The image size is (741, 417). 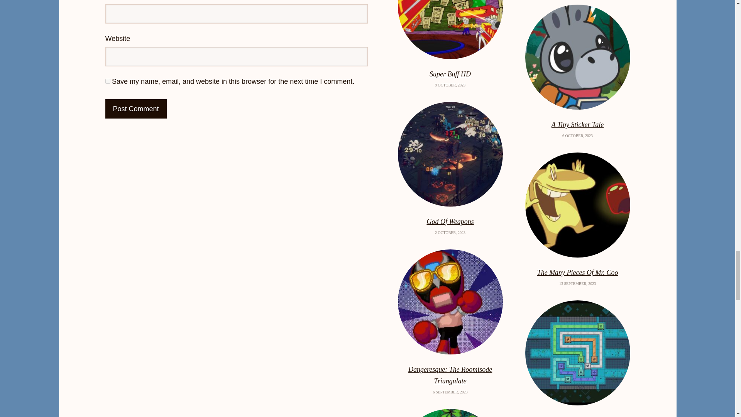 What do you see at coordinates (107, 81) in the screenshot?
I see `yes` at bounding box center [107, 81].